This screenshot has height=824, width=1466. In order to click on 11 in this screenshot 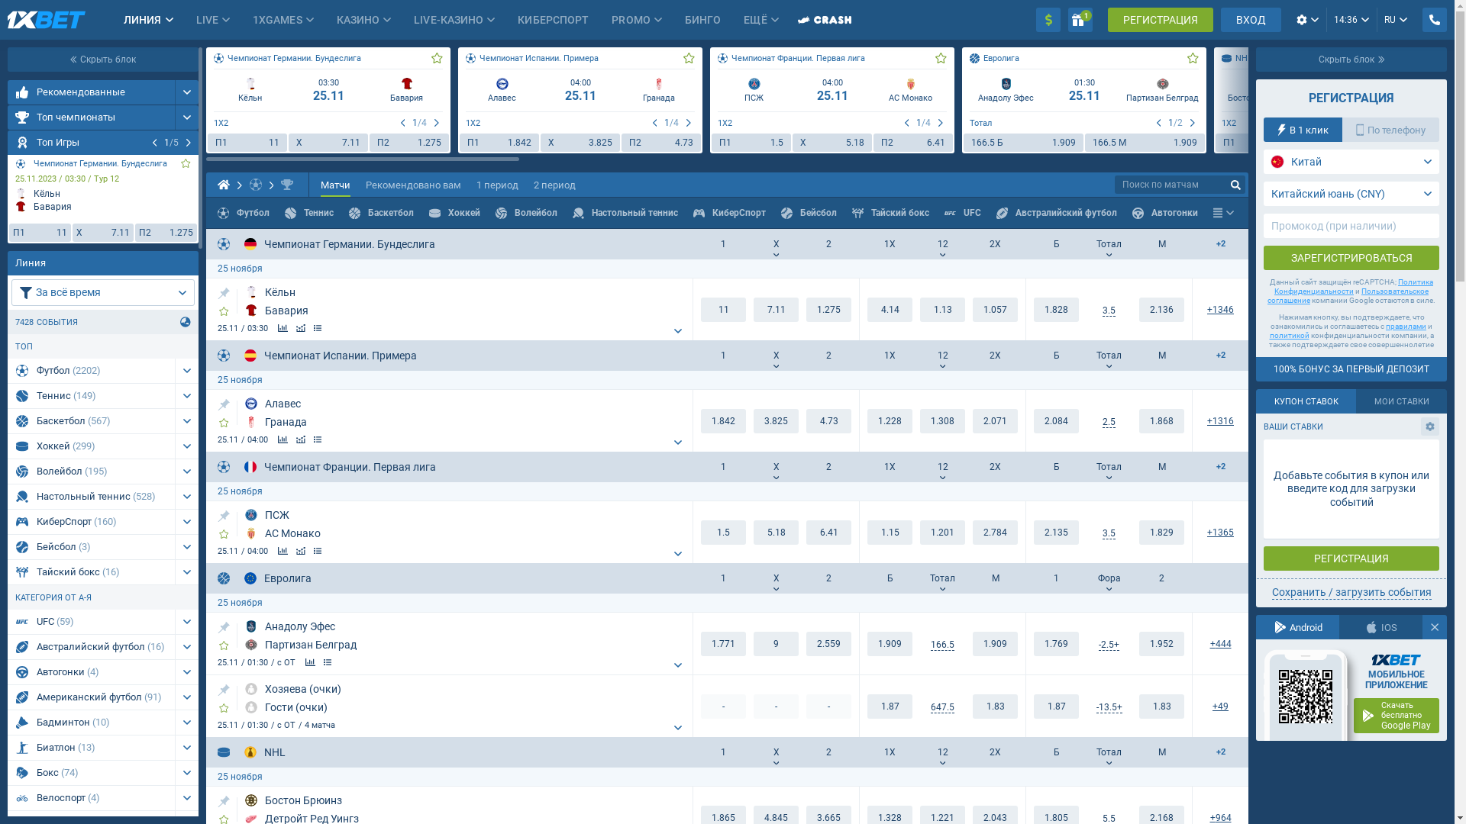, I will do `click(724, 310)`.